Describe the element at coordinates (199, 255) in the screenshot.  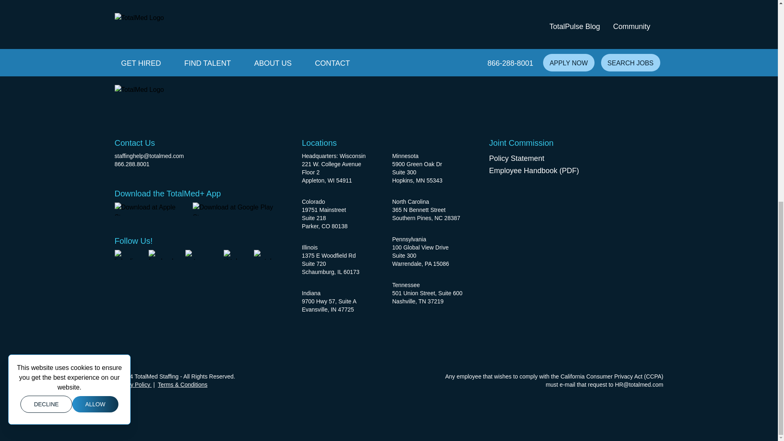
I see `instagram` at that location.